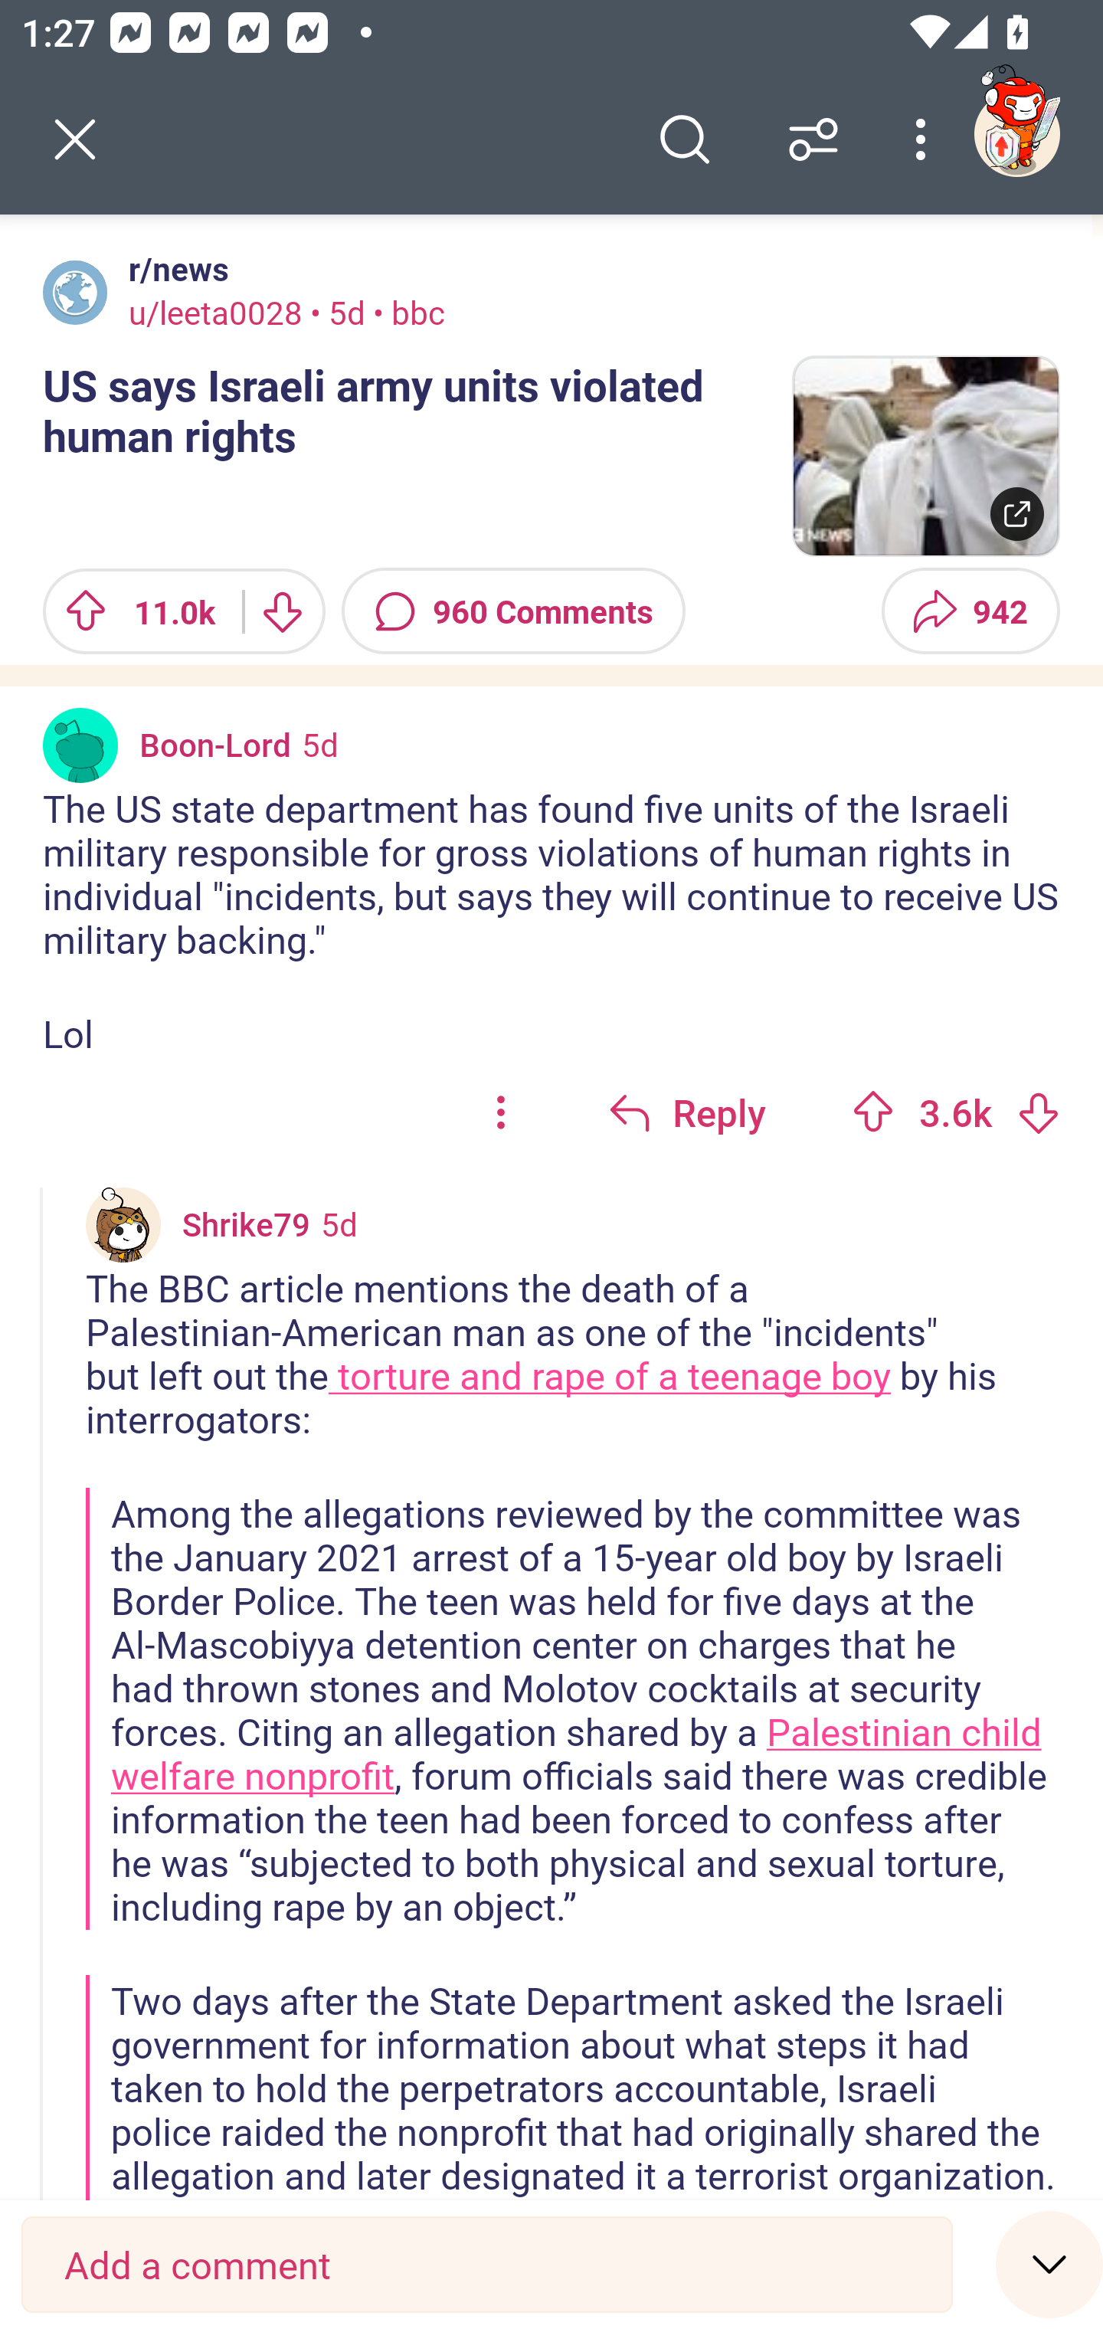 The width and height of the screenshot is (1103, 2329). I want to click on Downvote, so click(1038, 1112).